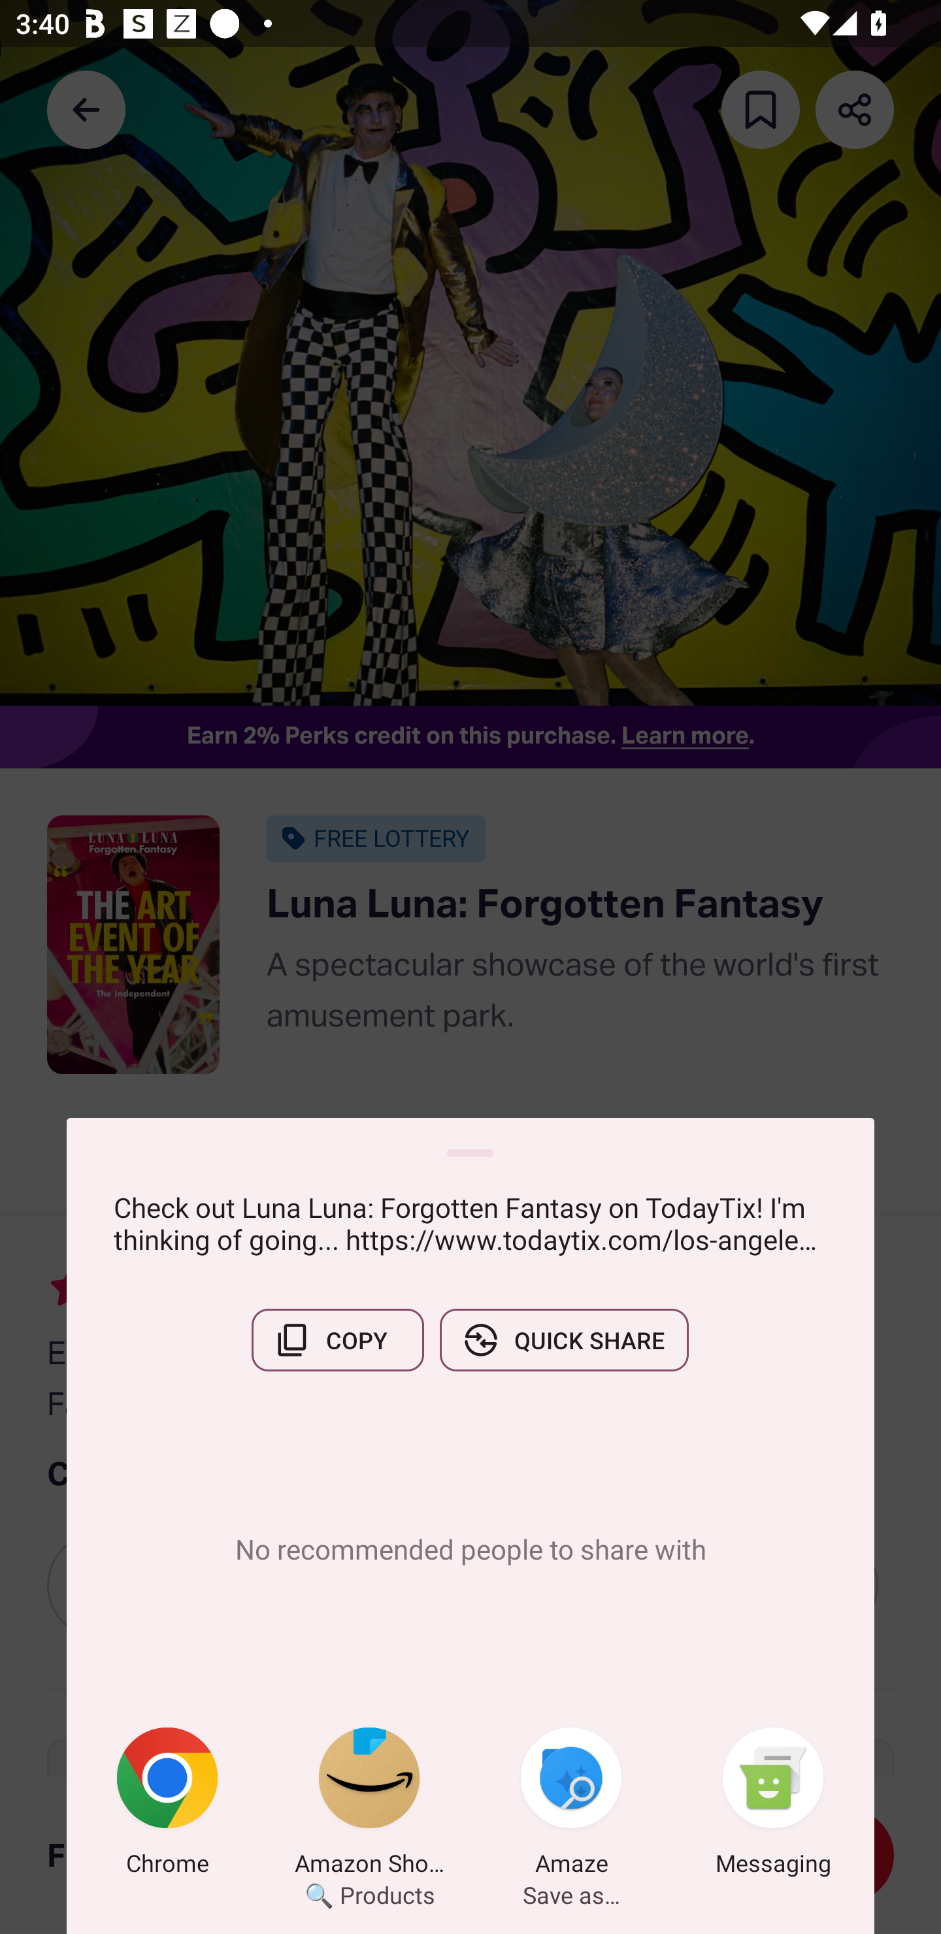 The width and height of the screenshot is (941, 1934). Describe the element at coordinates (564, 1340) in the screenshot. I see `QUICK SHARE` at that location.